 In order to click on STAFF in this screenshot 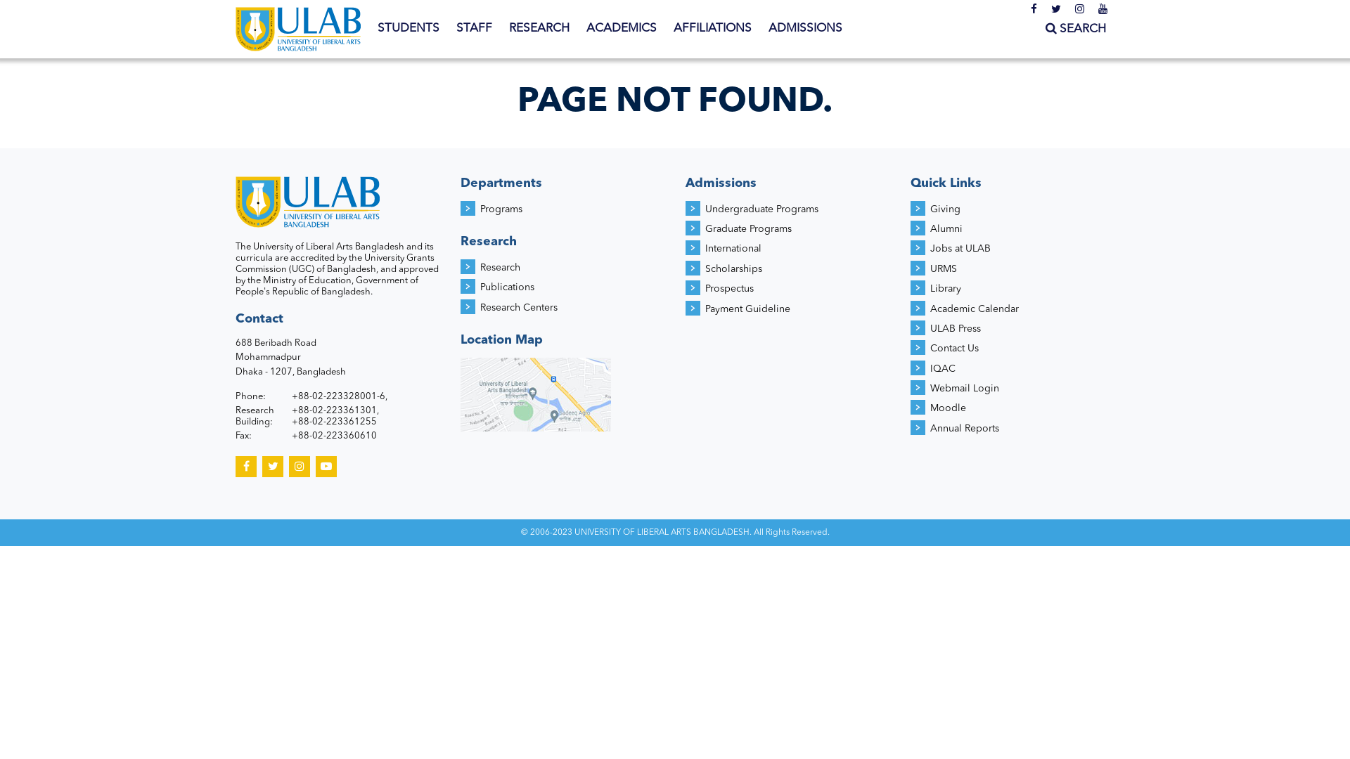, I will do `click(474, 29)`.